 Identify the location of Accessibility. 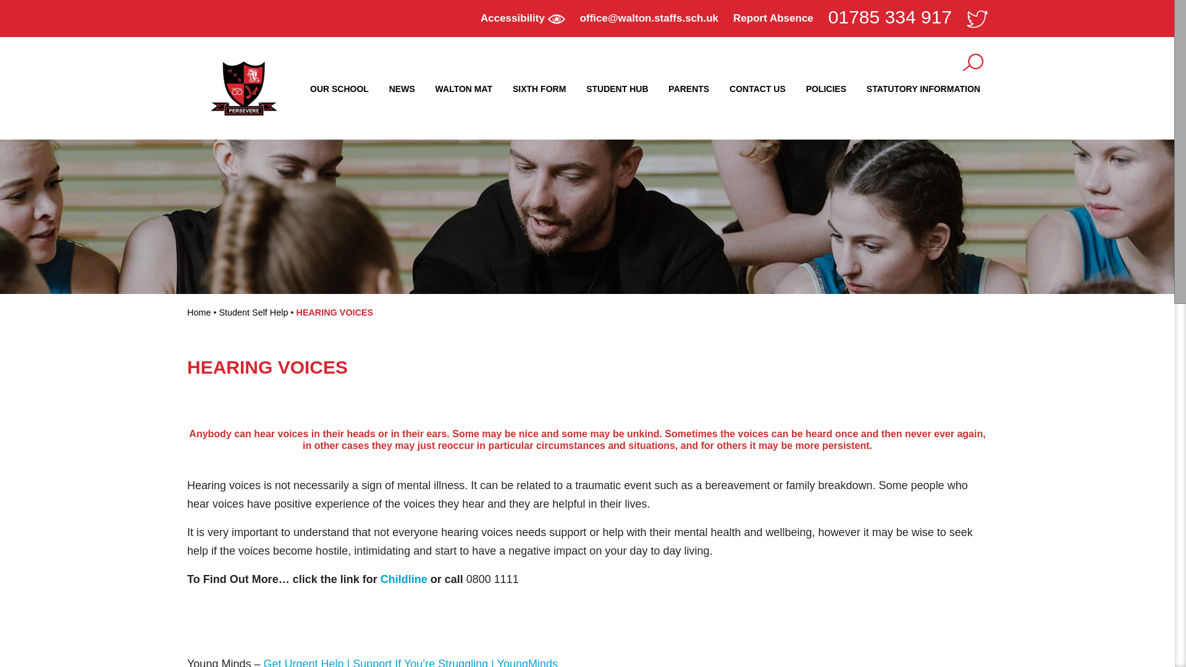
(523, 18).